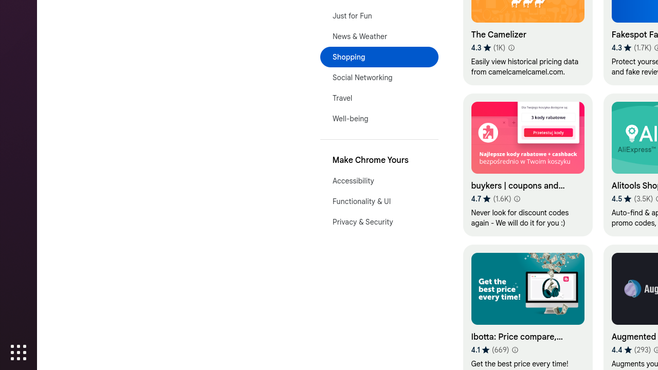  I want to click on News & Weather, so click(379, 36).